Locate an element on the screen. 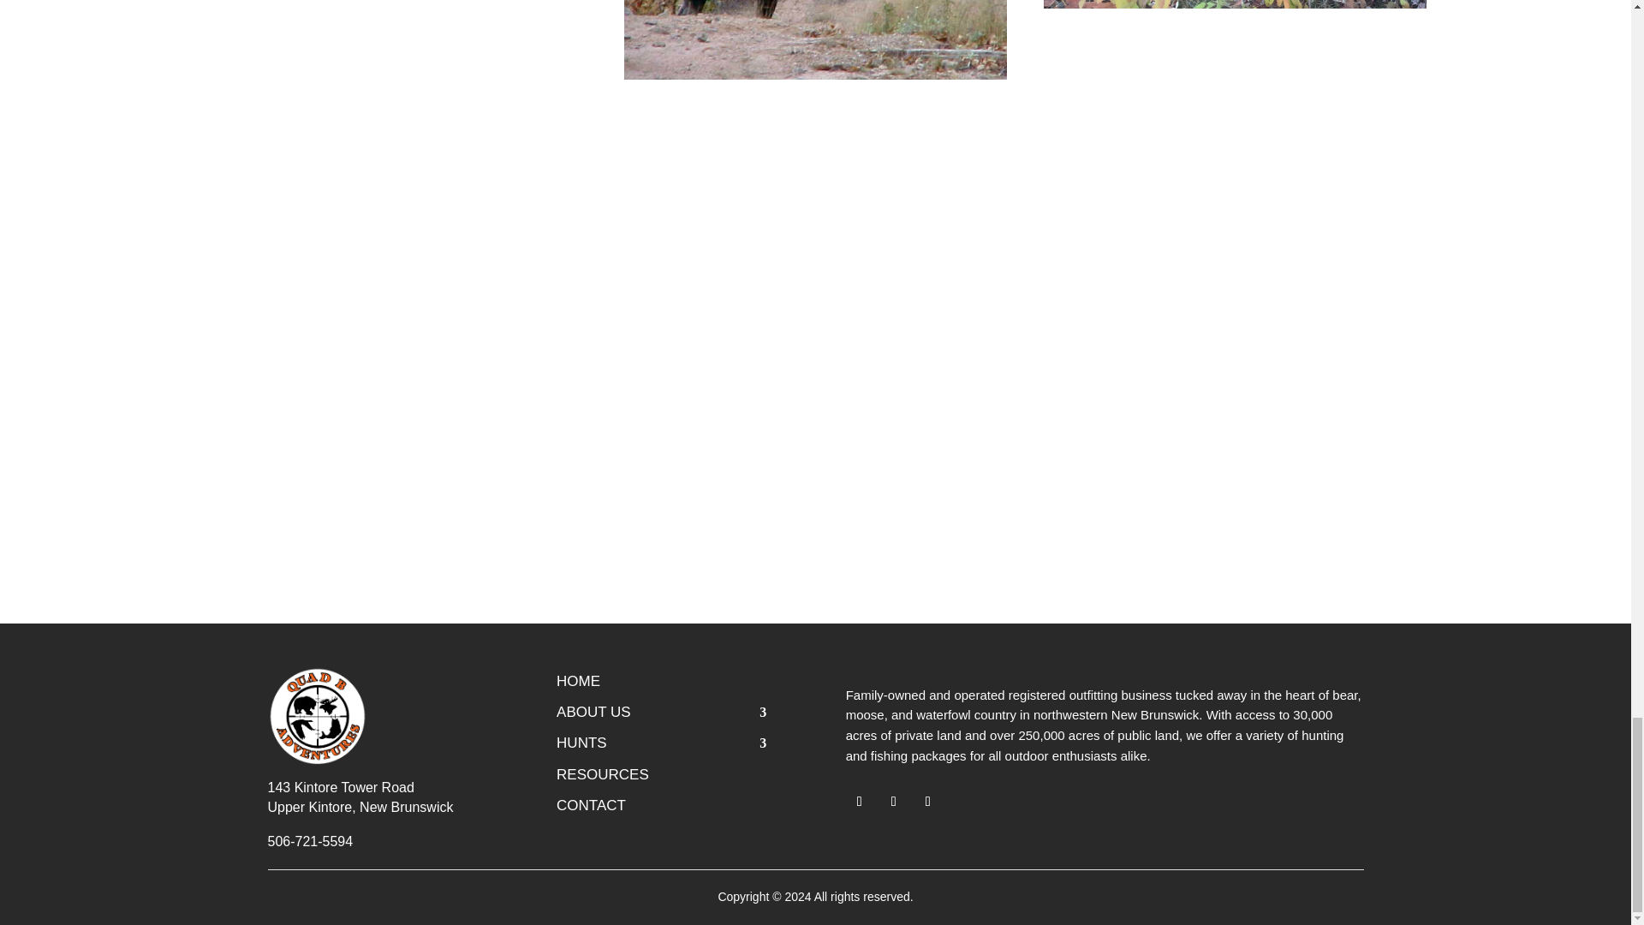 The width and height of the screenshot is (1644, 925). hunting 46 is located at coordinates (815, 39).